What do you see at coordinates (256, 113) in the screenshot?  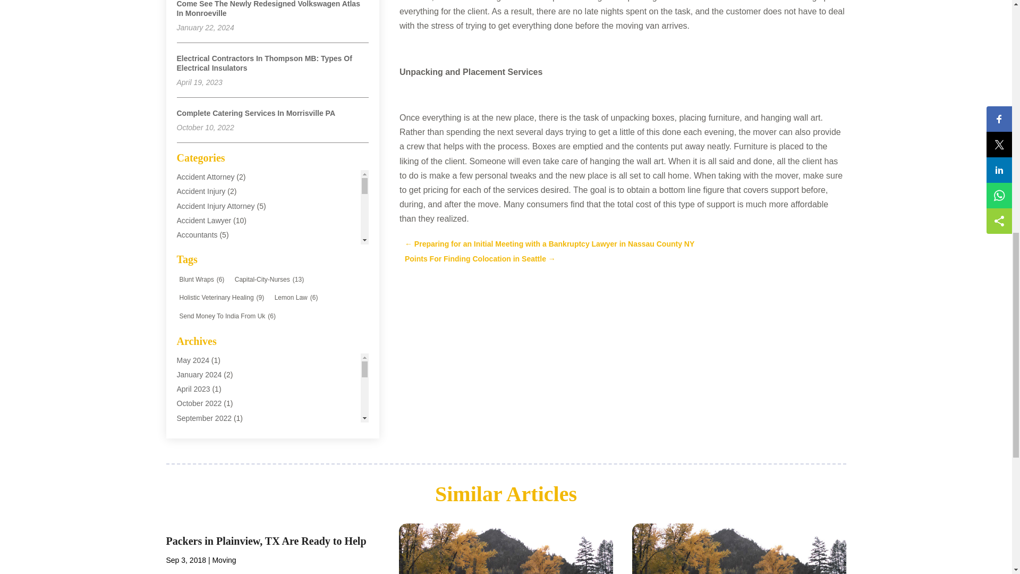 I see `Complete Catering Services In Morrisville PA` at bounding box center [256, 113].